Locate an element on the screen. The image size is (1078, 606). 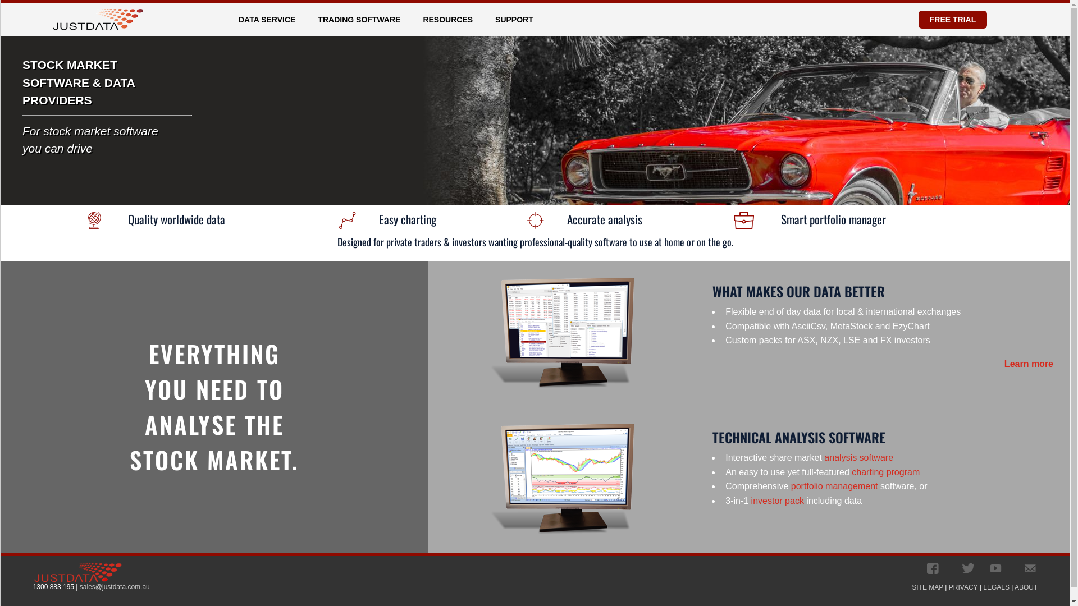
ABOUT is located at coordinates (1026, 587).